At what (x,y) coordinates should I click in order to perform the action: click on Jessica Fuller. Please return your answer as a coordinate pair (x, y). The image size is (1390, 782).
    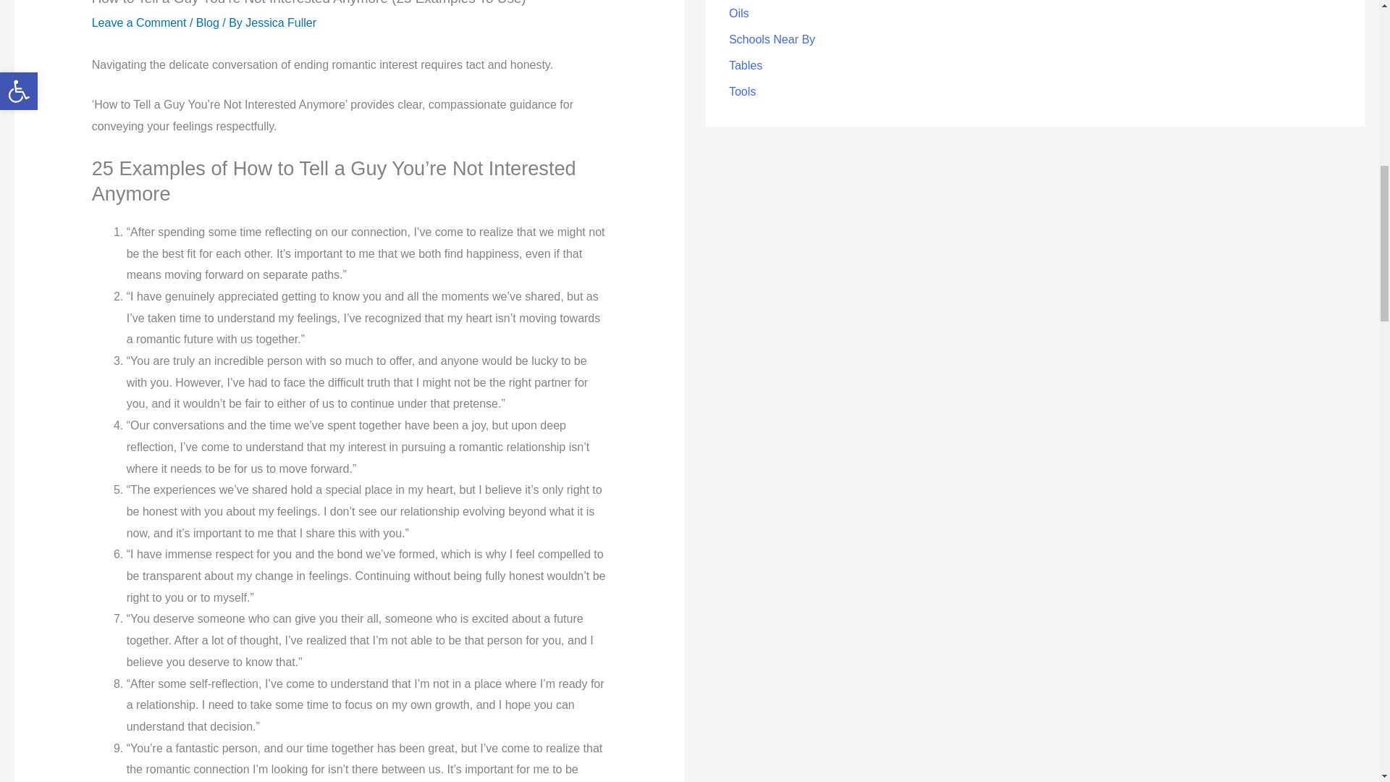
    Looking at the image, I should click on (281, 22).